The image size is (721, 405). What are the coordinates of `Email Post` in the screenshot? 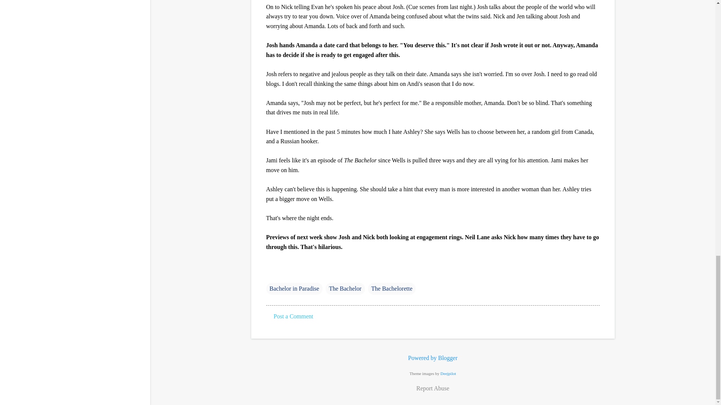 It's located at (270, 273).